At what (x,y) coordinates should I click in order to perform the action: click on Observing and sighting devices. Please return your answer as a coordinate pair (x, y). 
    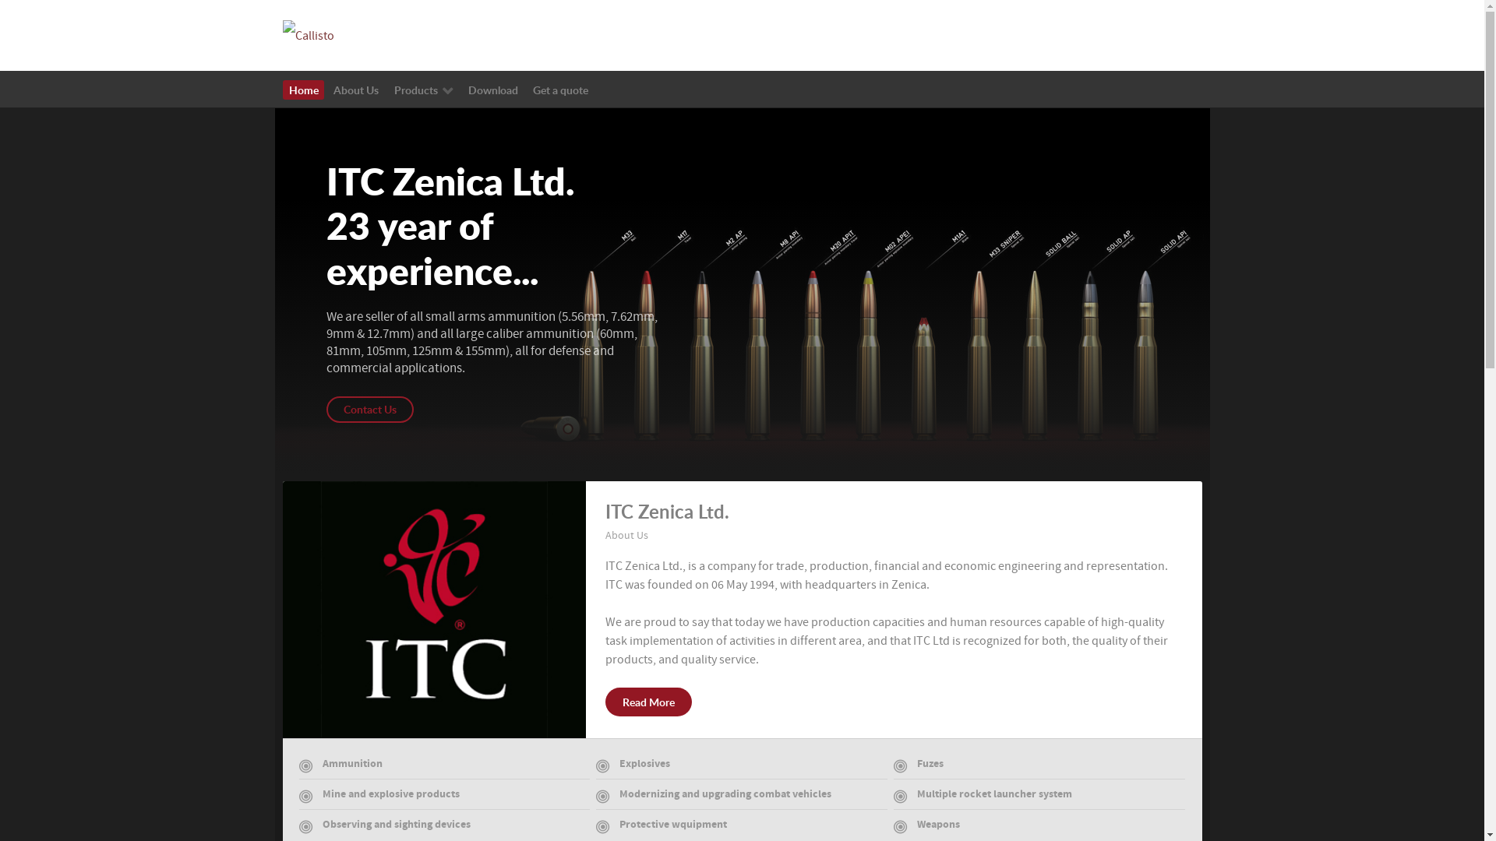
    Looking at the image, I should click on (445, 828).